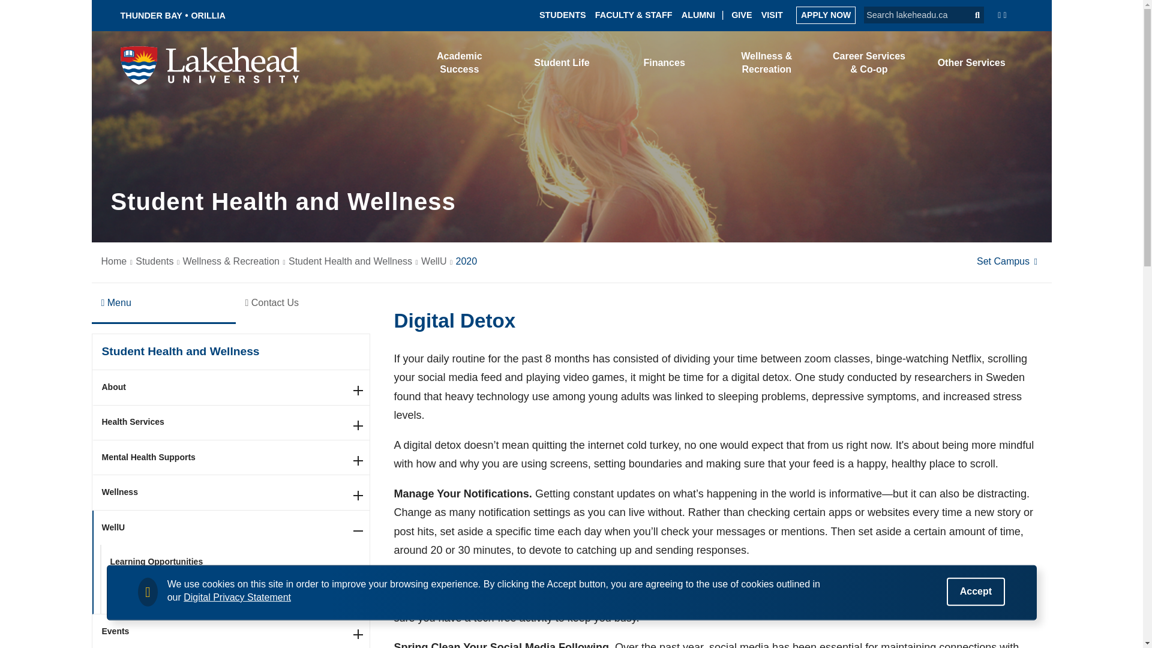 This screenshot has width=1152, height=648. I want to click on Student Life, so click(562, 62).